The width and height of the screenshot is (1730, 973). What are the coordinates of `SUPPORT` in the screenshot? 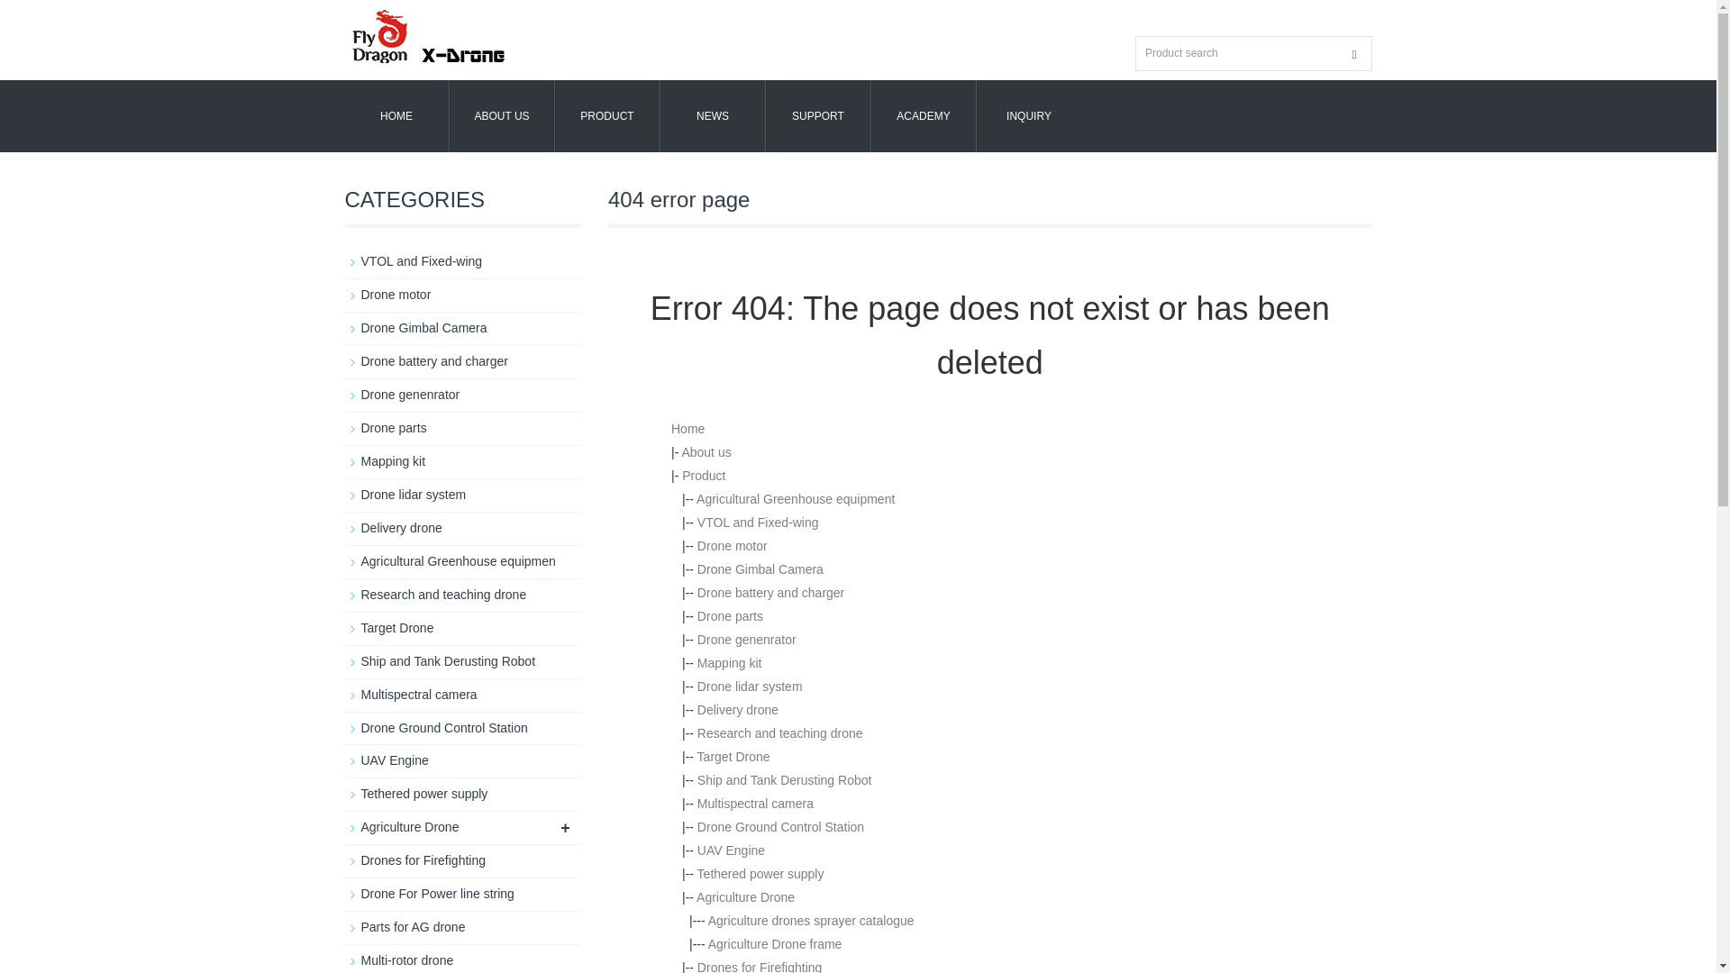 It's located at (818, 115).